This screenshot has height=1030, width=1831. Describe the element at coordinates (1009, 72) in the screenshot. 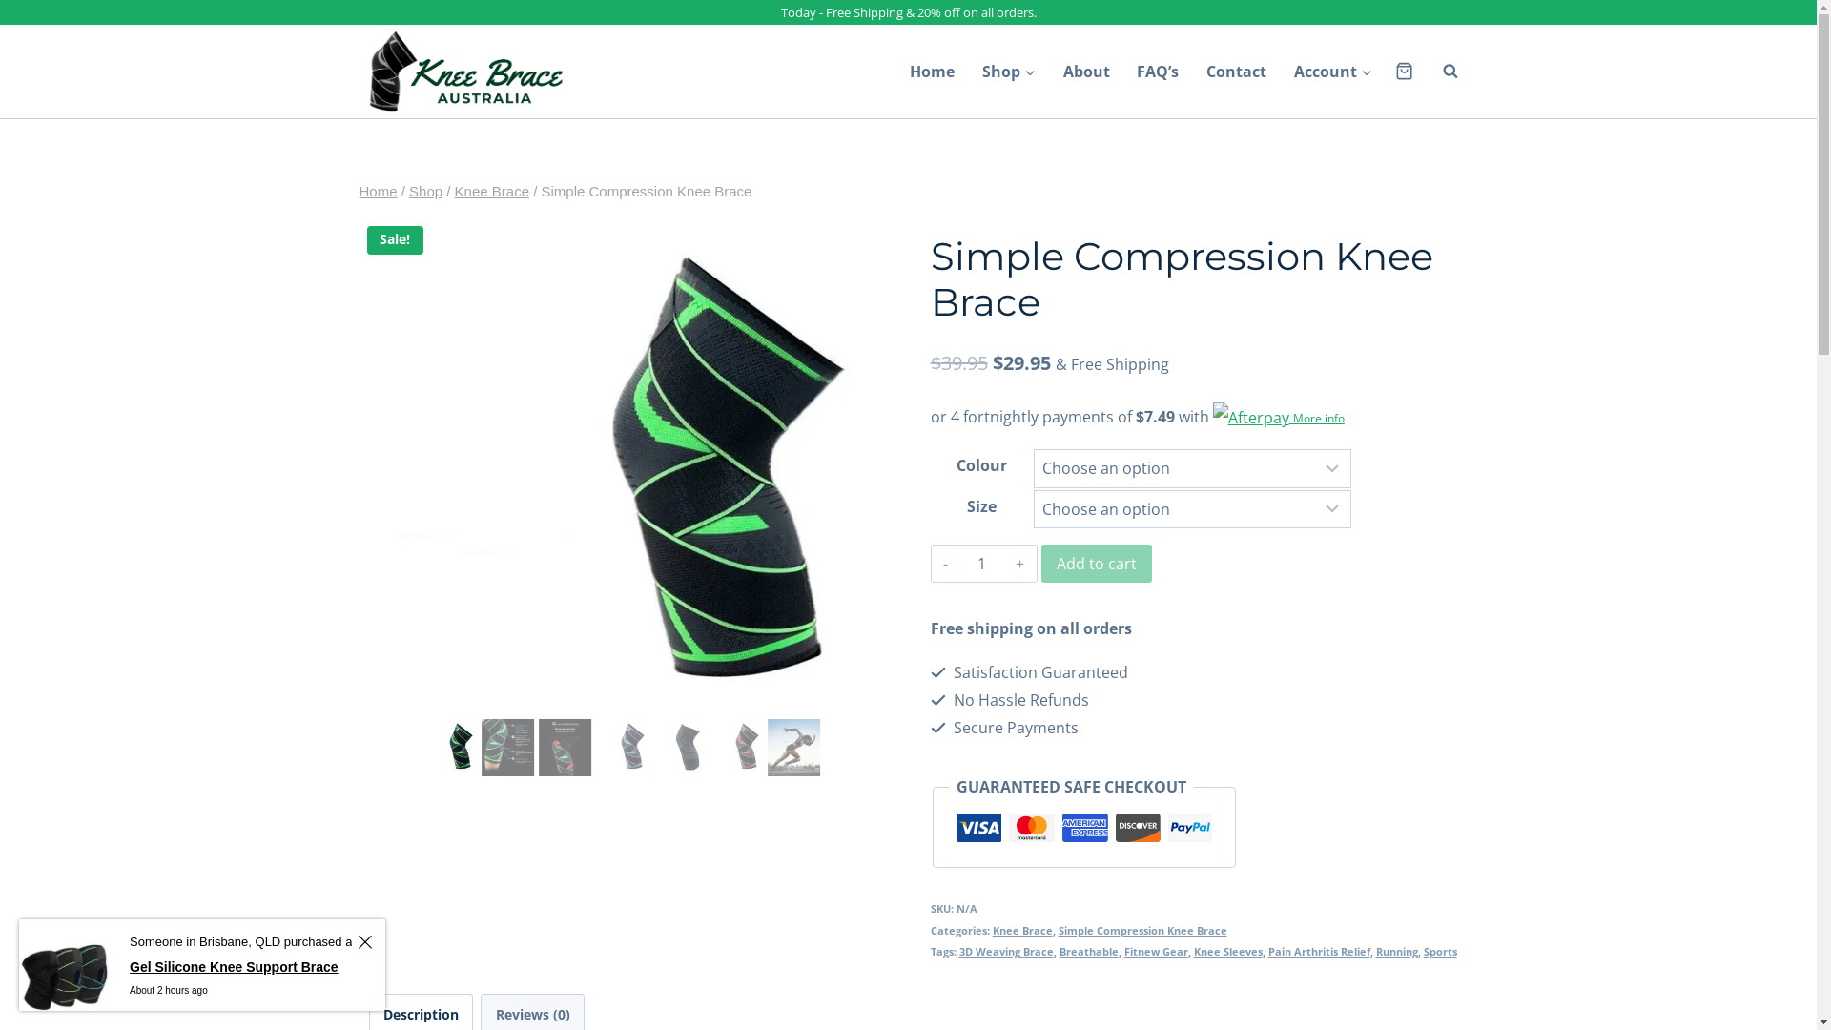

I see `Shop` at that location.